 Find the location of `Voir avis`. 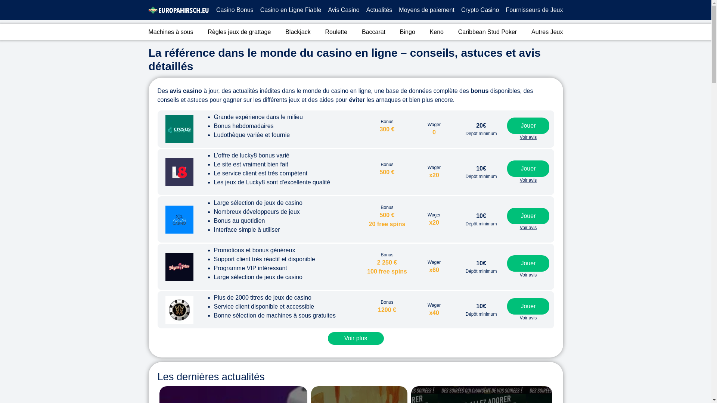

Voir avis is located at coordinates (528, 180).